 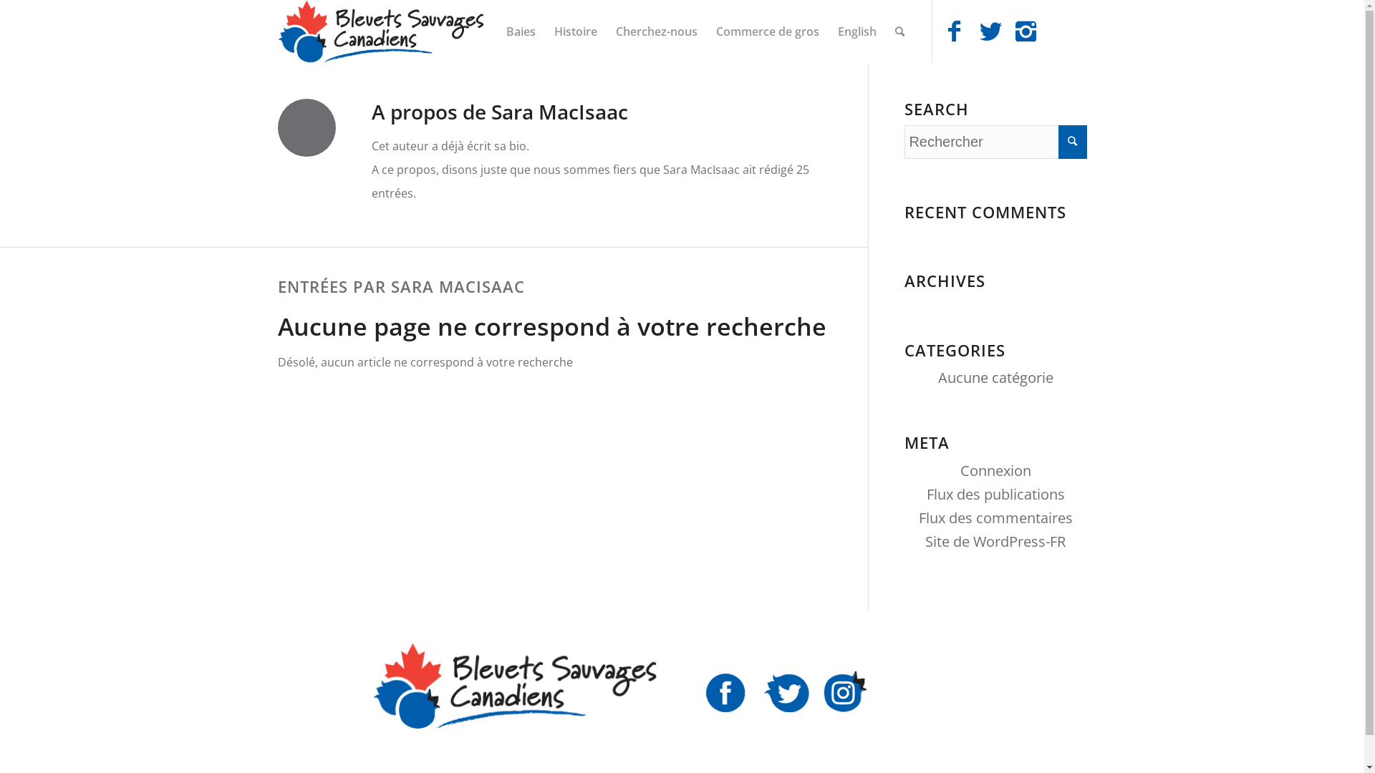 I want to click on Commerce de gros, so click(x=767, y=31).